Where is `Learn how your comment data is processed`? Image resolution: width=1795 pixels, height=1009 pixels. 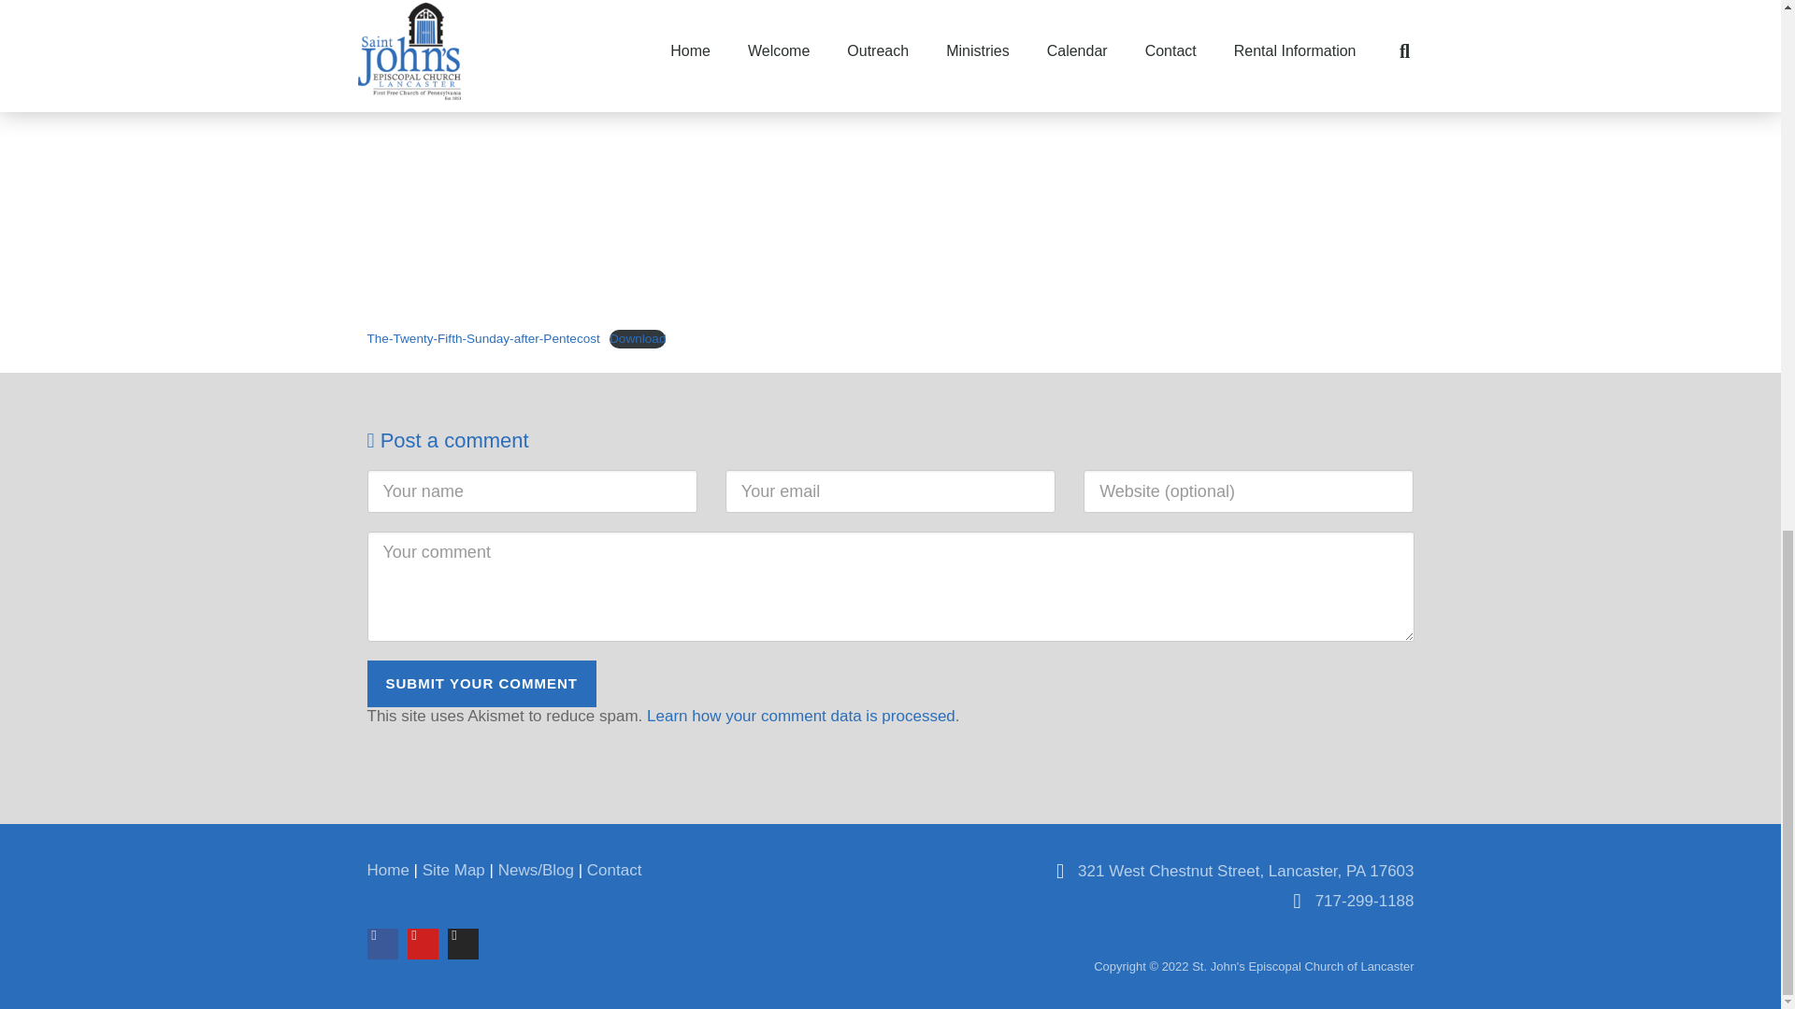
Learn how your comment data is processed is located at coordinates (800, 716).